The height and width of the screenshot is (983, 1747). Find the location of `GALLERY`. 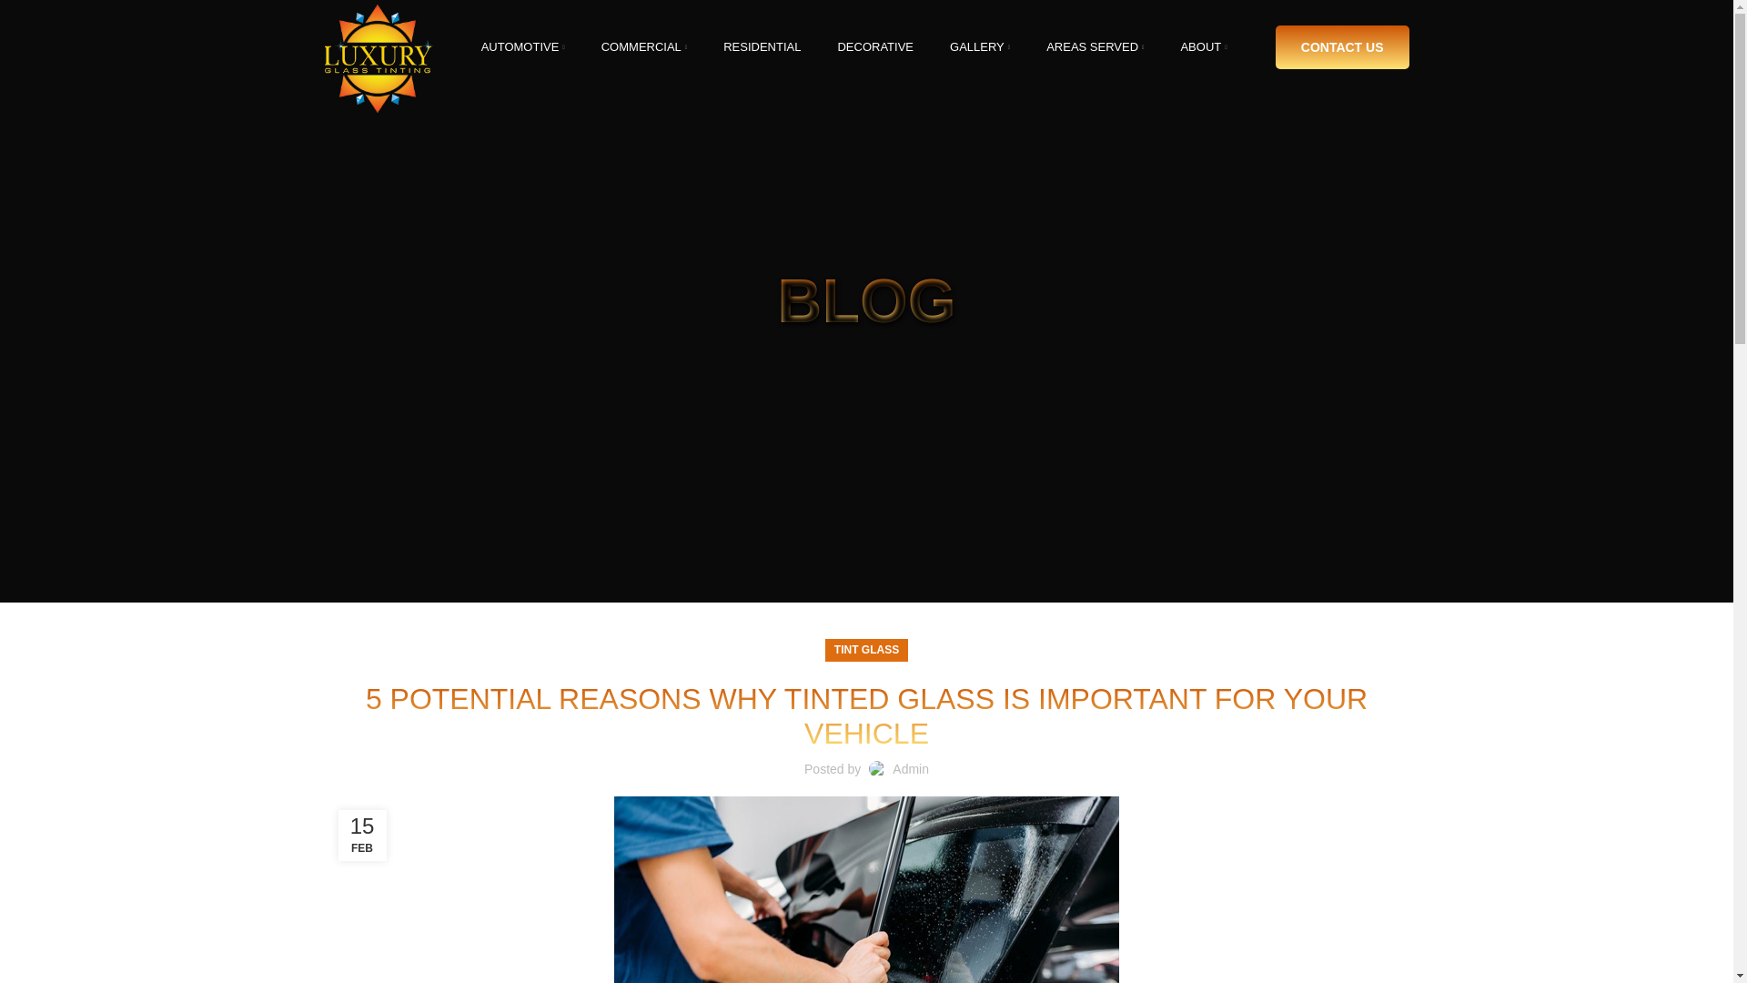

GALLERY is located at coordinates (979, 47).